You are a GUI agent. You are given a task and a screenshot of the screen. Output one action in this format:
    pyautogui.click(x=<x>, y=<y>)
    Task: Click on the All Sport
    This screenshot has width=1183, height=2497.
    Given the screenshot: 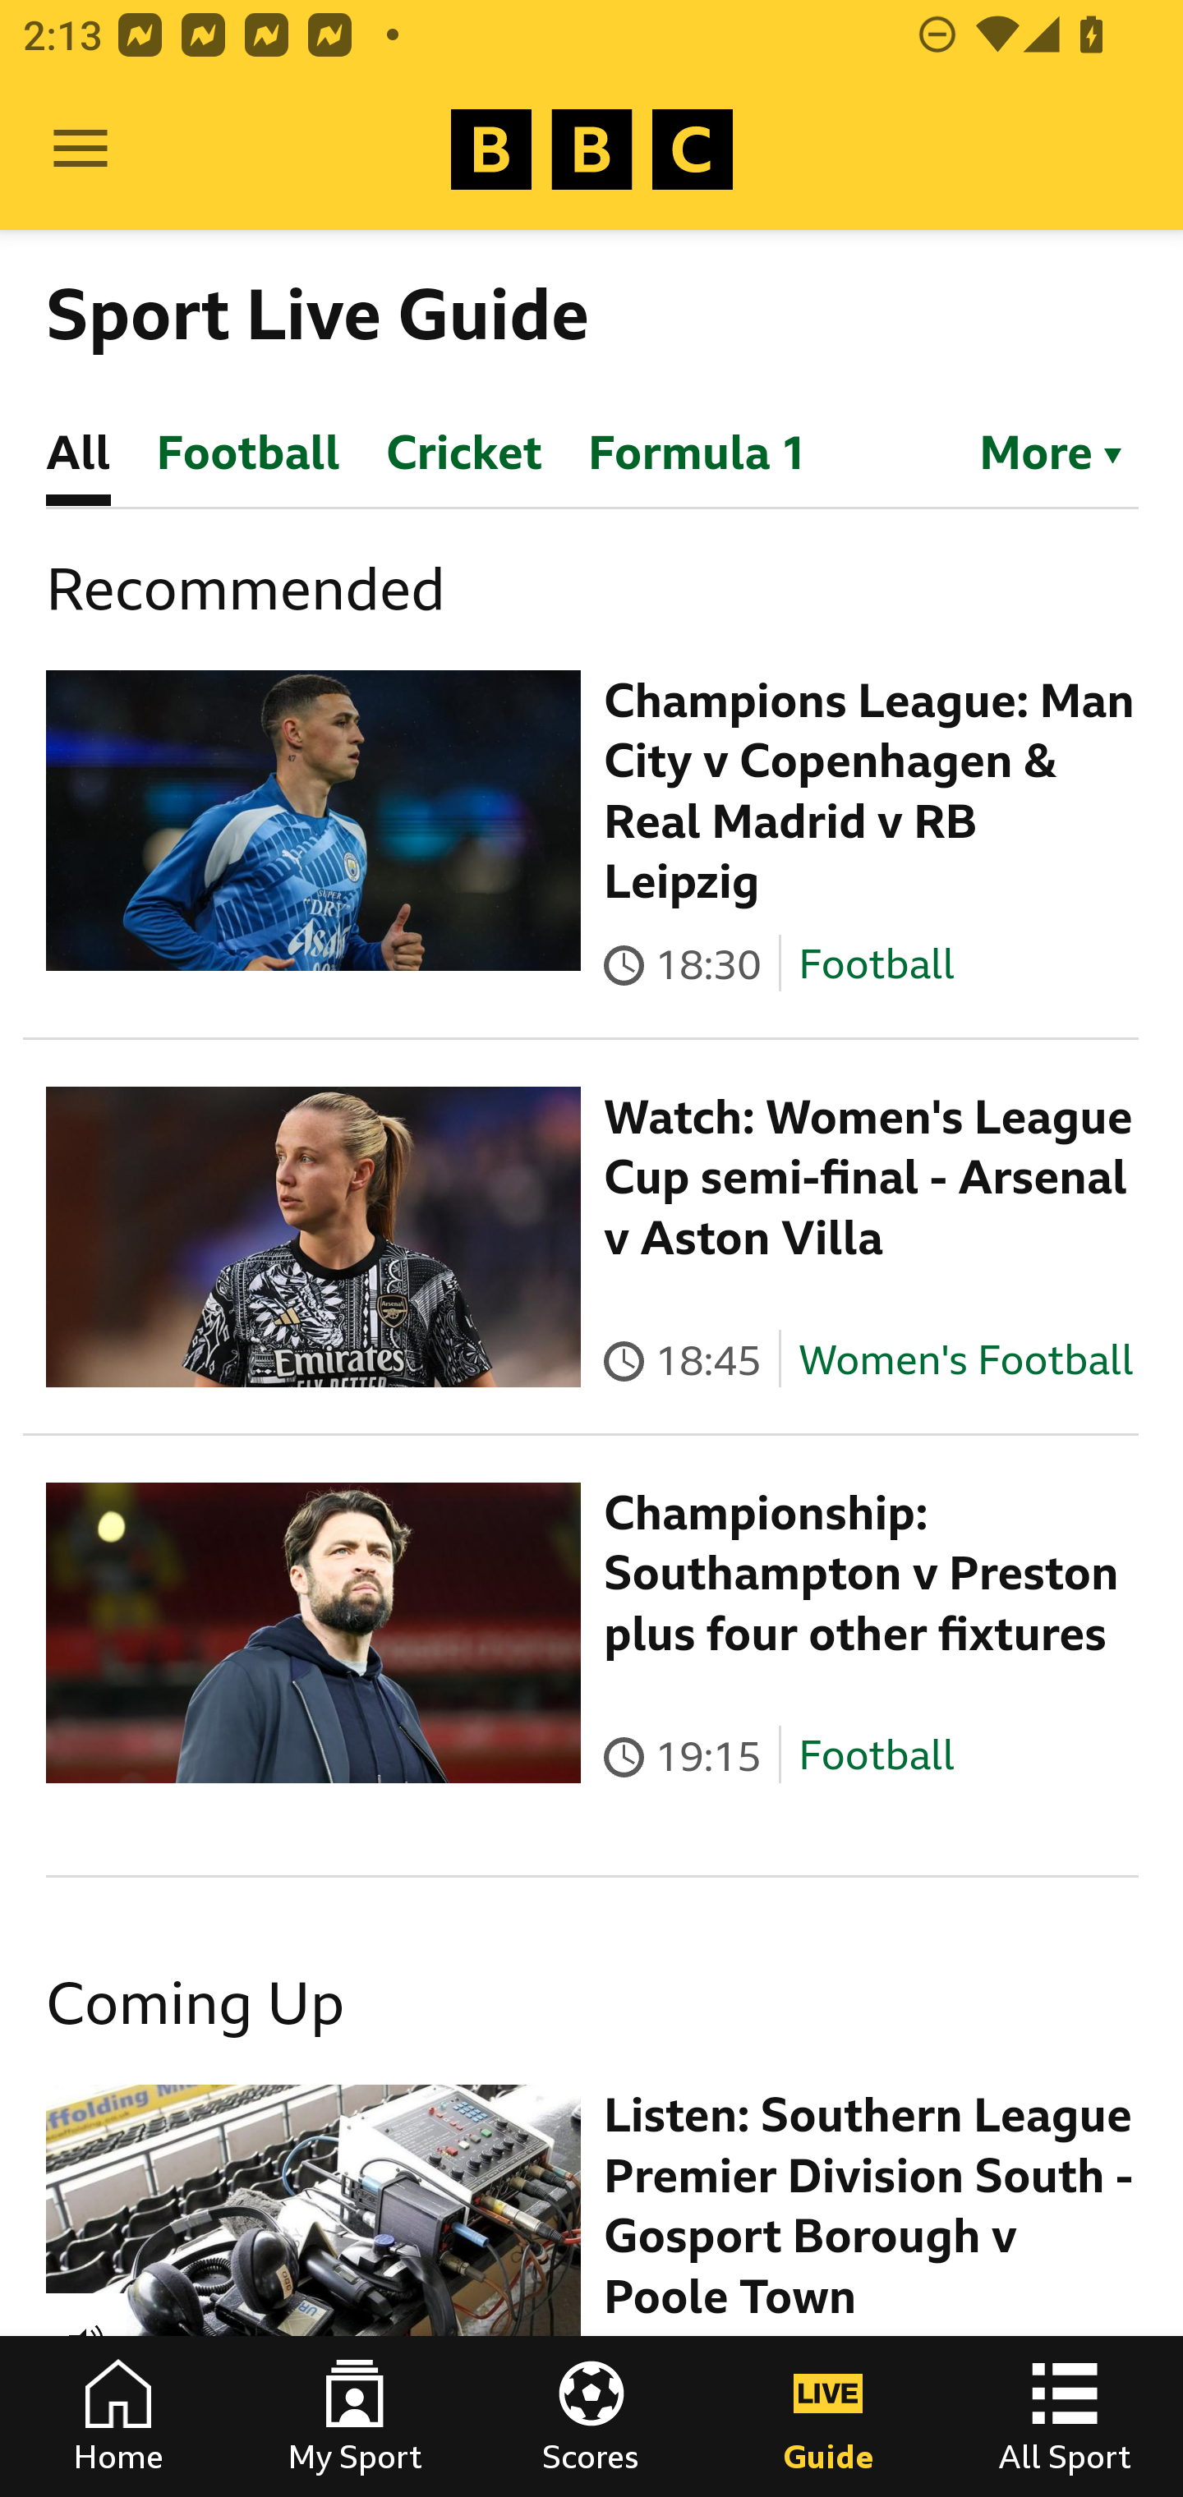 What is the action you would take?
    pyautogui.click(x=1065, y=2417)
    